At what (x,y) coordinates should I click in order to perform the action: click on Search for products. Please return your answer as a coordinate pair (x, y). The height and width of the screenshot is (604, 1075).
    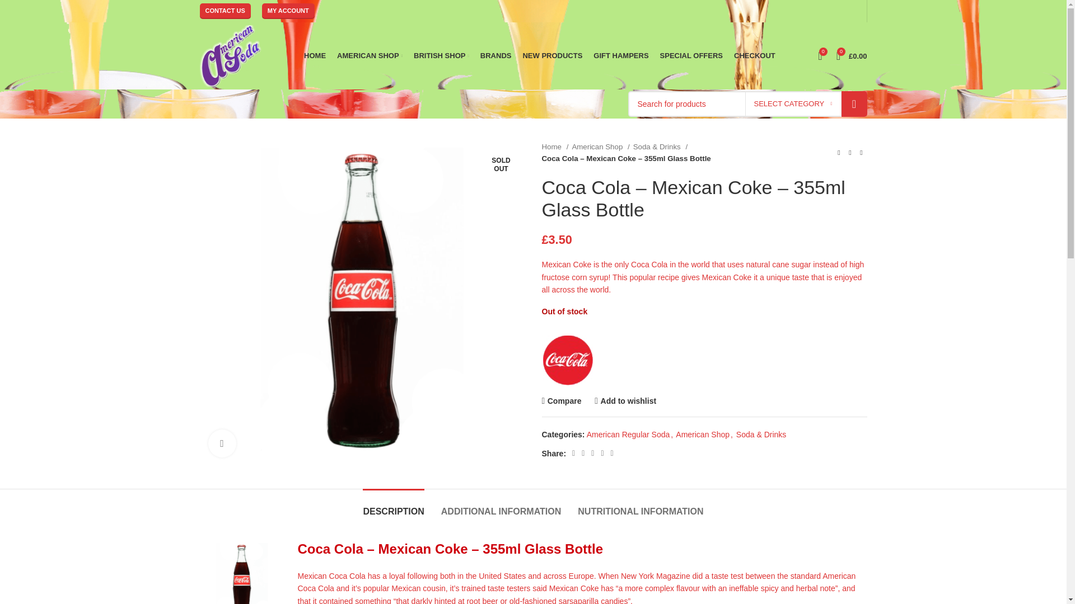
    Looking at the image, I should click on (747, 104).